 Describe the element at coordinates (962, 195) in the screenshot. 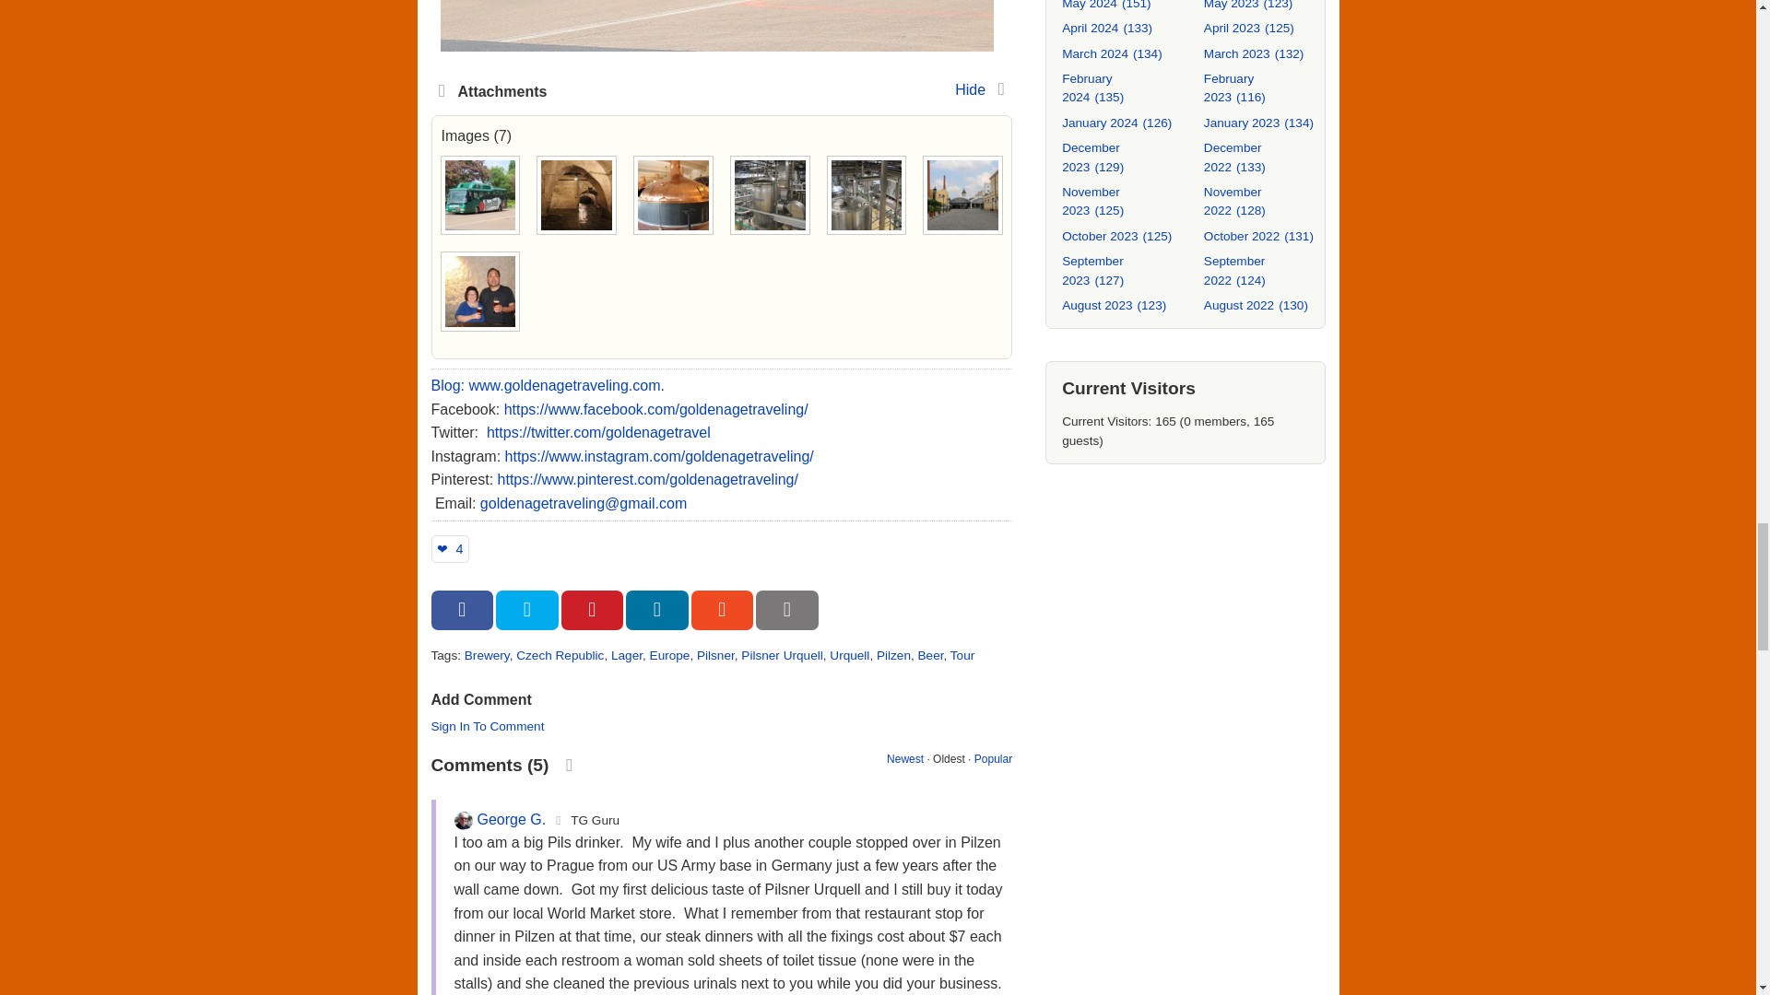

I see `Pilsner - Front` at that location.